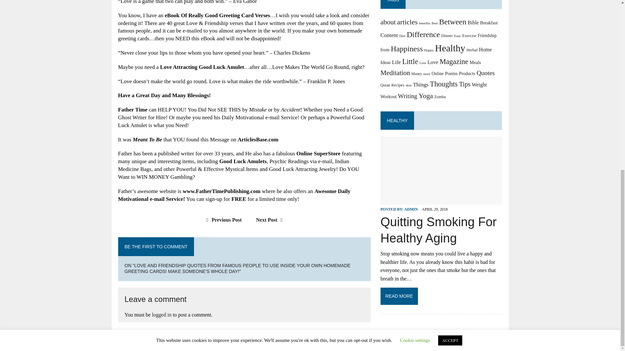 The image size is (625, 351). Describe the element at coordinates (439, 230) in the screenshot. I see `Quitting Smoking For Healthy Aging` at that location.